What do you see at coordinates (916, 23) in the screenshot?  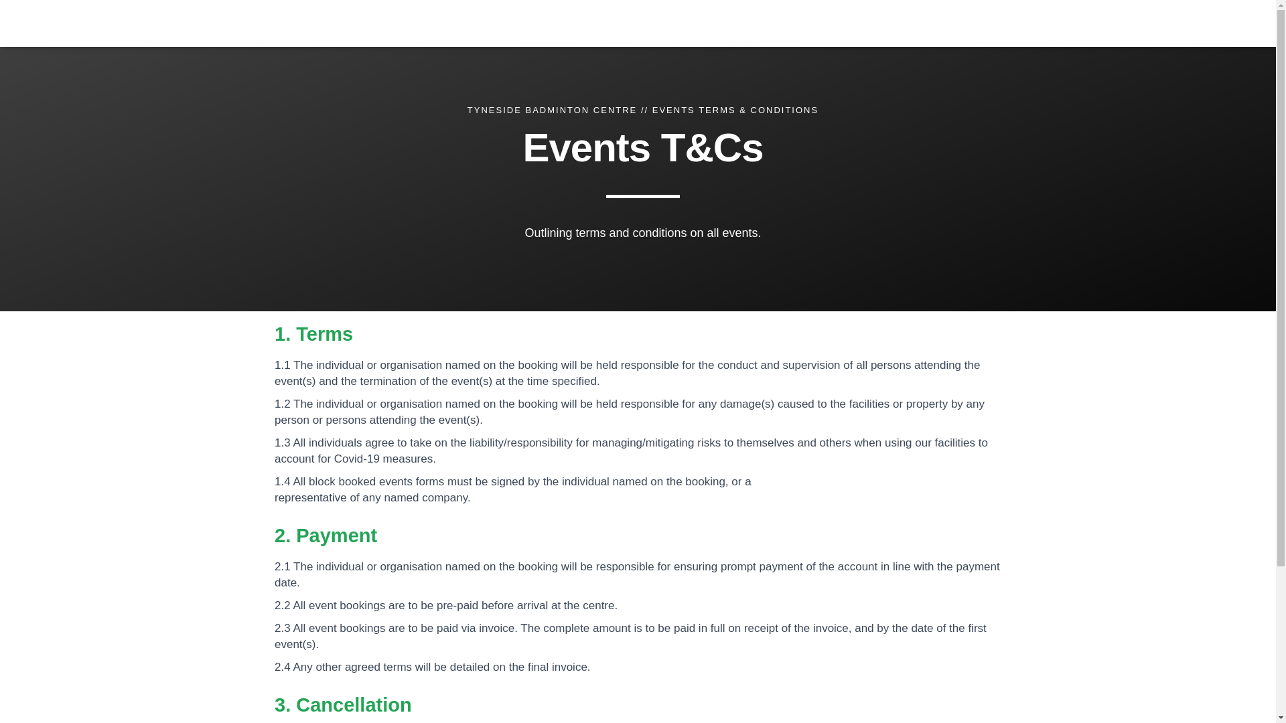 I see `RESTRINGING` at bounding box center [916, 23].